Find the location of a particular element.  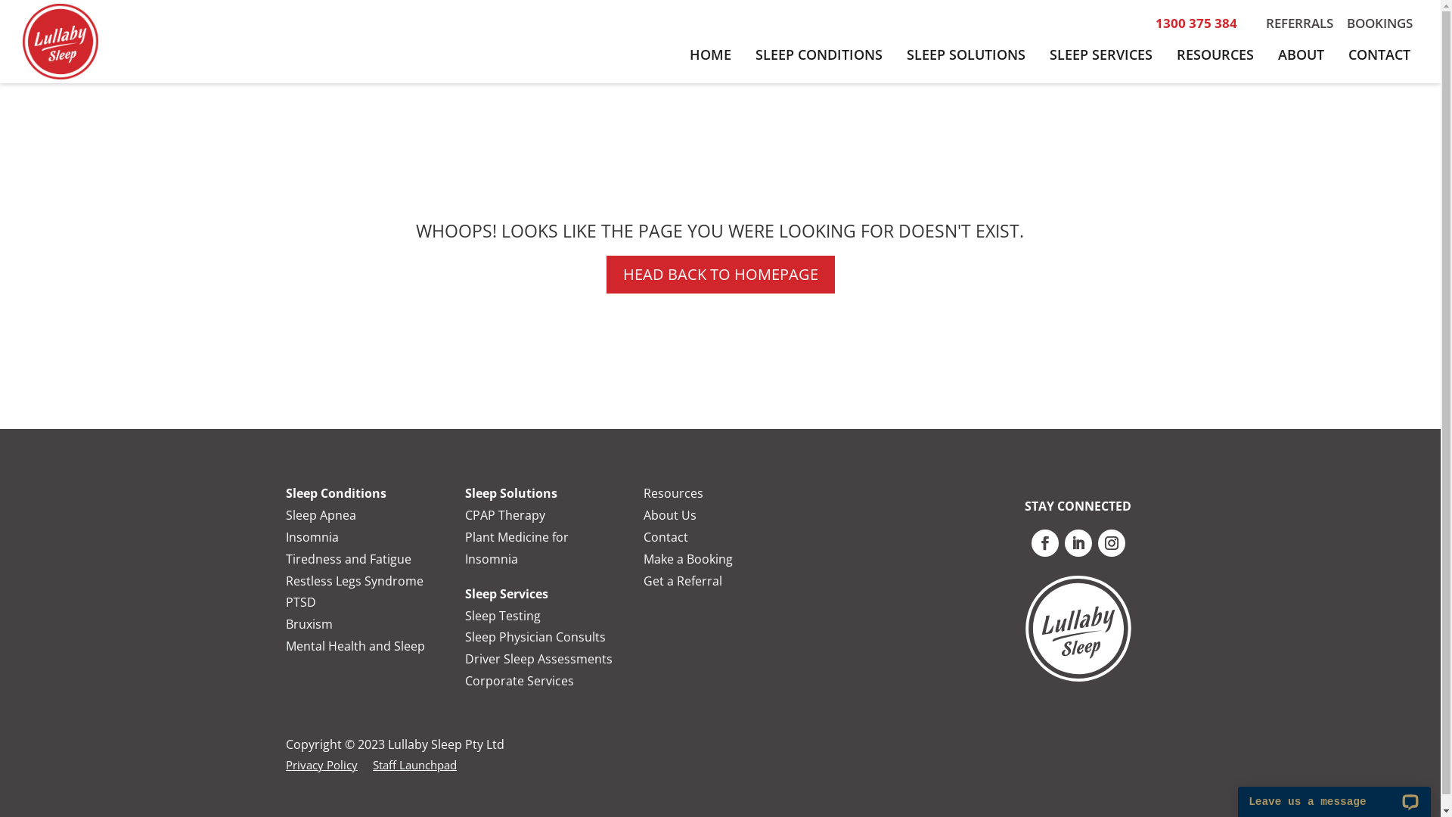

ABOUT is located at coordinates (1301, 54).